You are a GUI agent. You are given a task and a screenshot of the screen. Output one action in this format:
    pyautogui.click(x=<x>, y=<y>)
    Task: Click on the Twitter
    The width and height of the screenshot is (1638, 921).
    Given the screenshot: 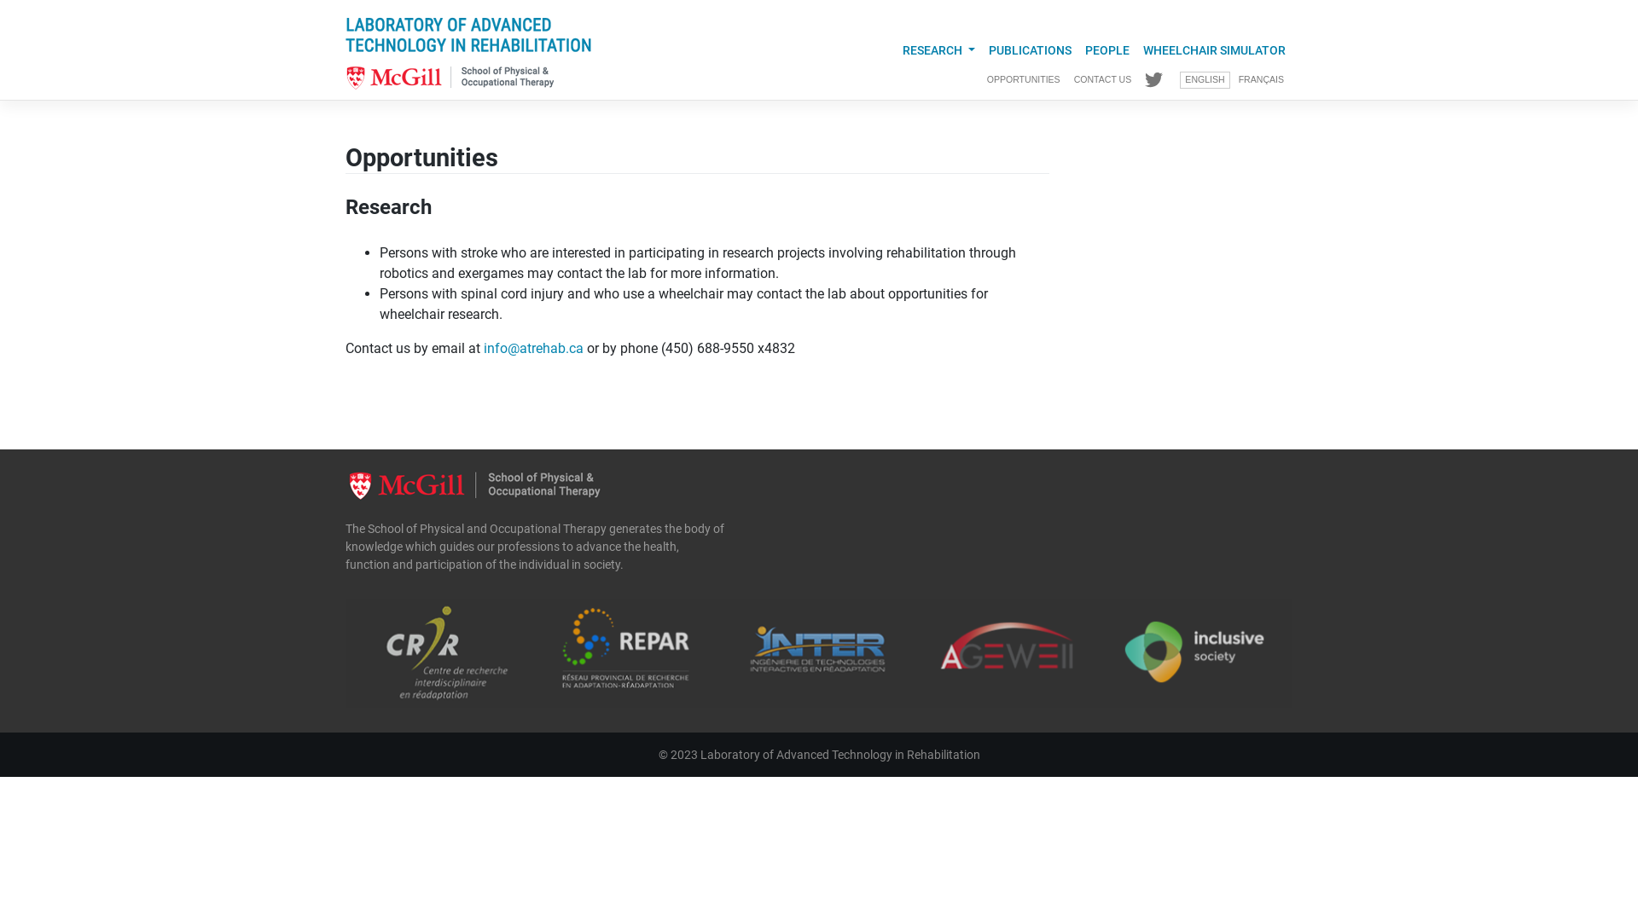 What is the action you would take?
    pyautogui.click(x=1153, y=80)
    